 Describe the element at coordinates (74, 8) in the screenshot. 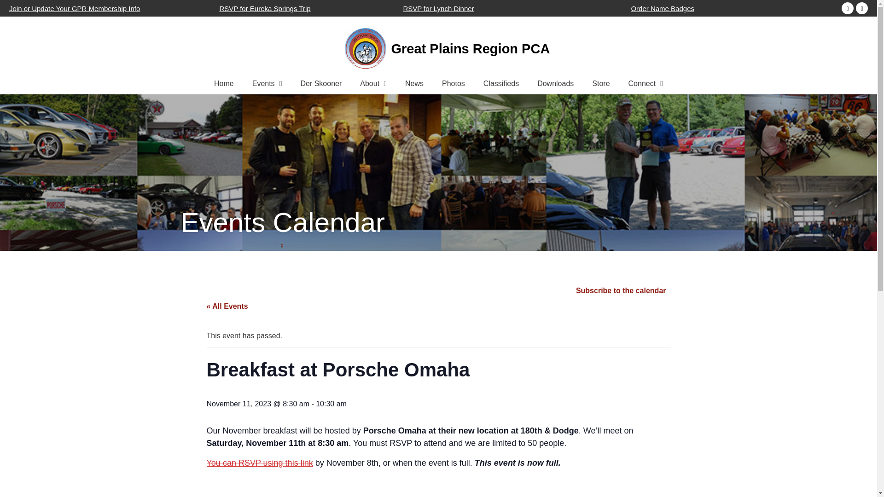

I see `Join or Update Your GPR Membership Info` at that location.